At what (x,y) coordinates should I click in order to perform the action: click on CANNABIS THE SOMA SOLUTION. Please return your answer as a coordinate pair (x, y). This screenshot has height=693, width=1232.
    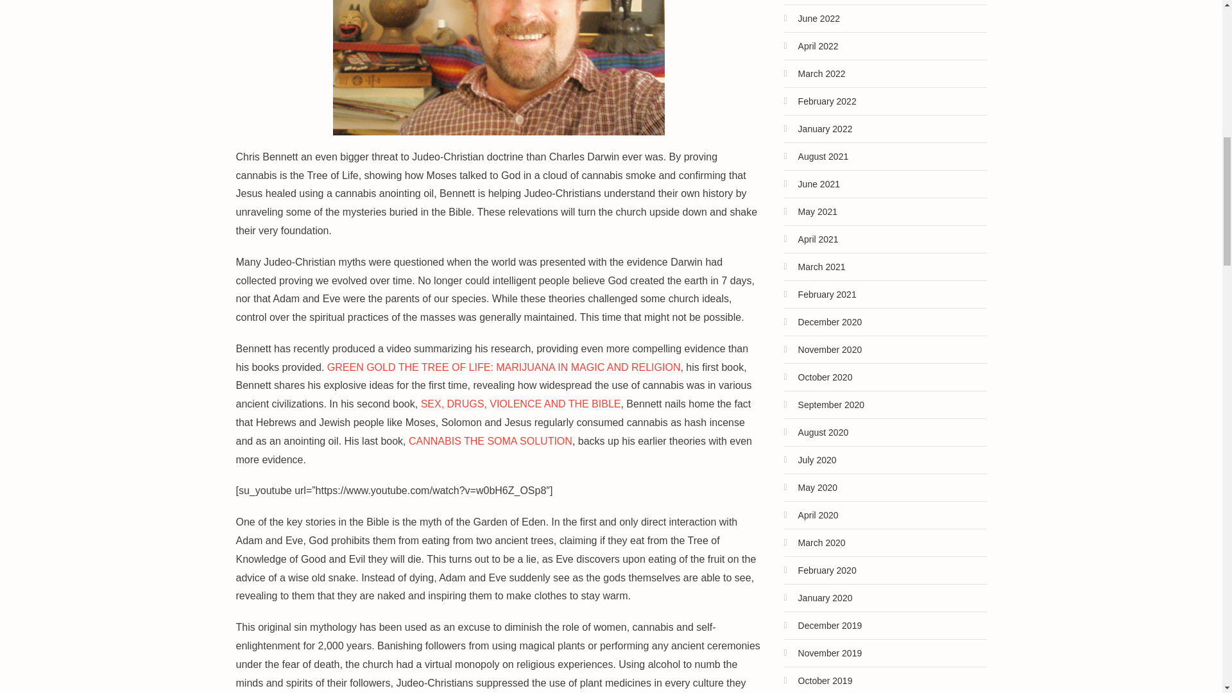
    Looking at the image, I should click on (490, 441).